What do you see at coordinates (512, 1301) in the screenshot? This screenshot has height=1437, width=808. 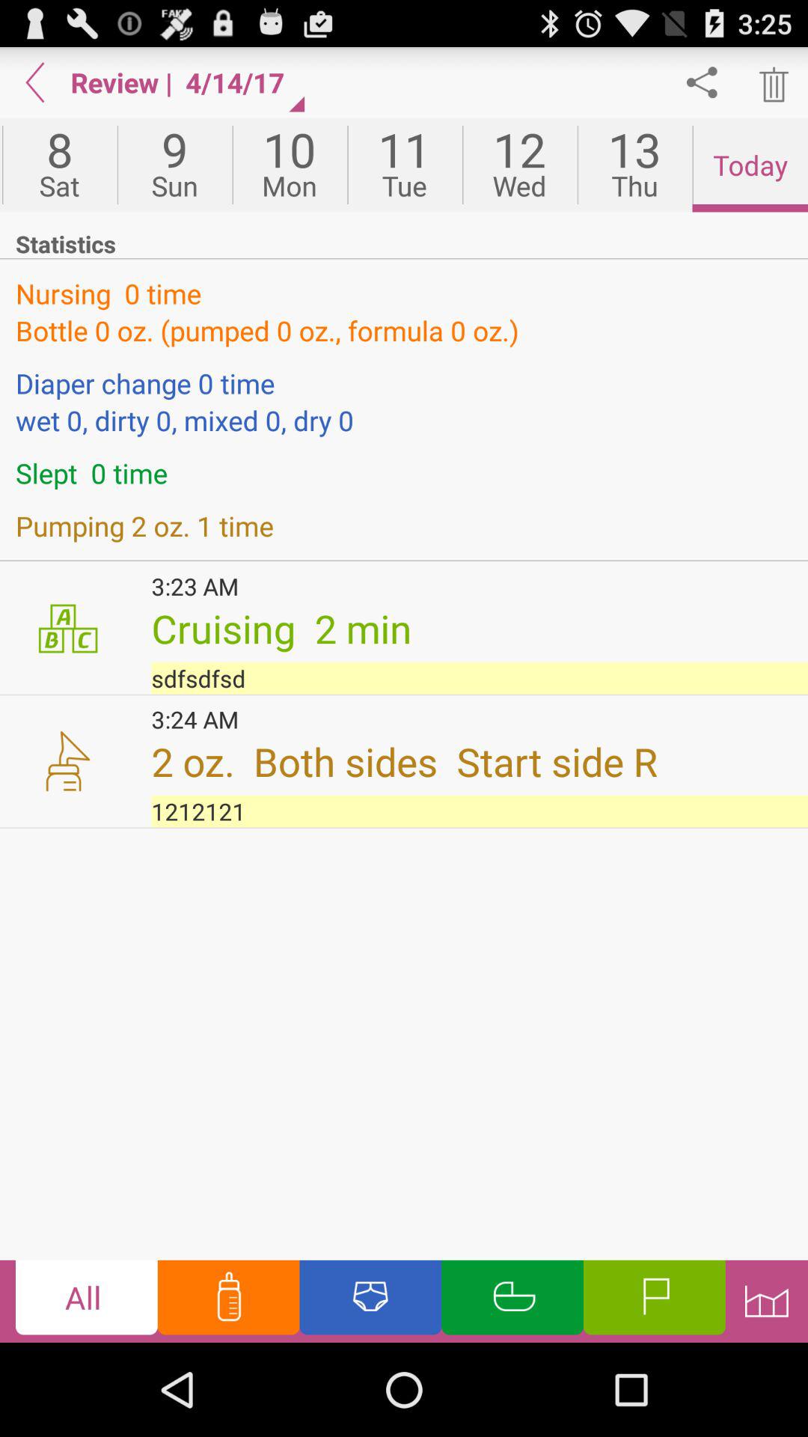 I see `select sleep options` at bounding box center [512, 1301].